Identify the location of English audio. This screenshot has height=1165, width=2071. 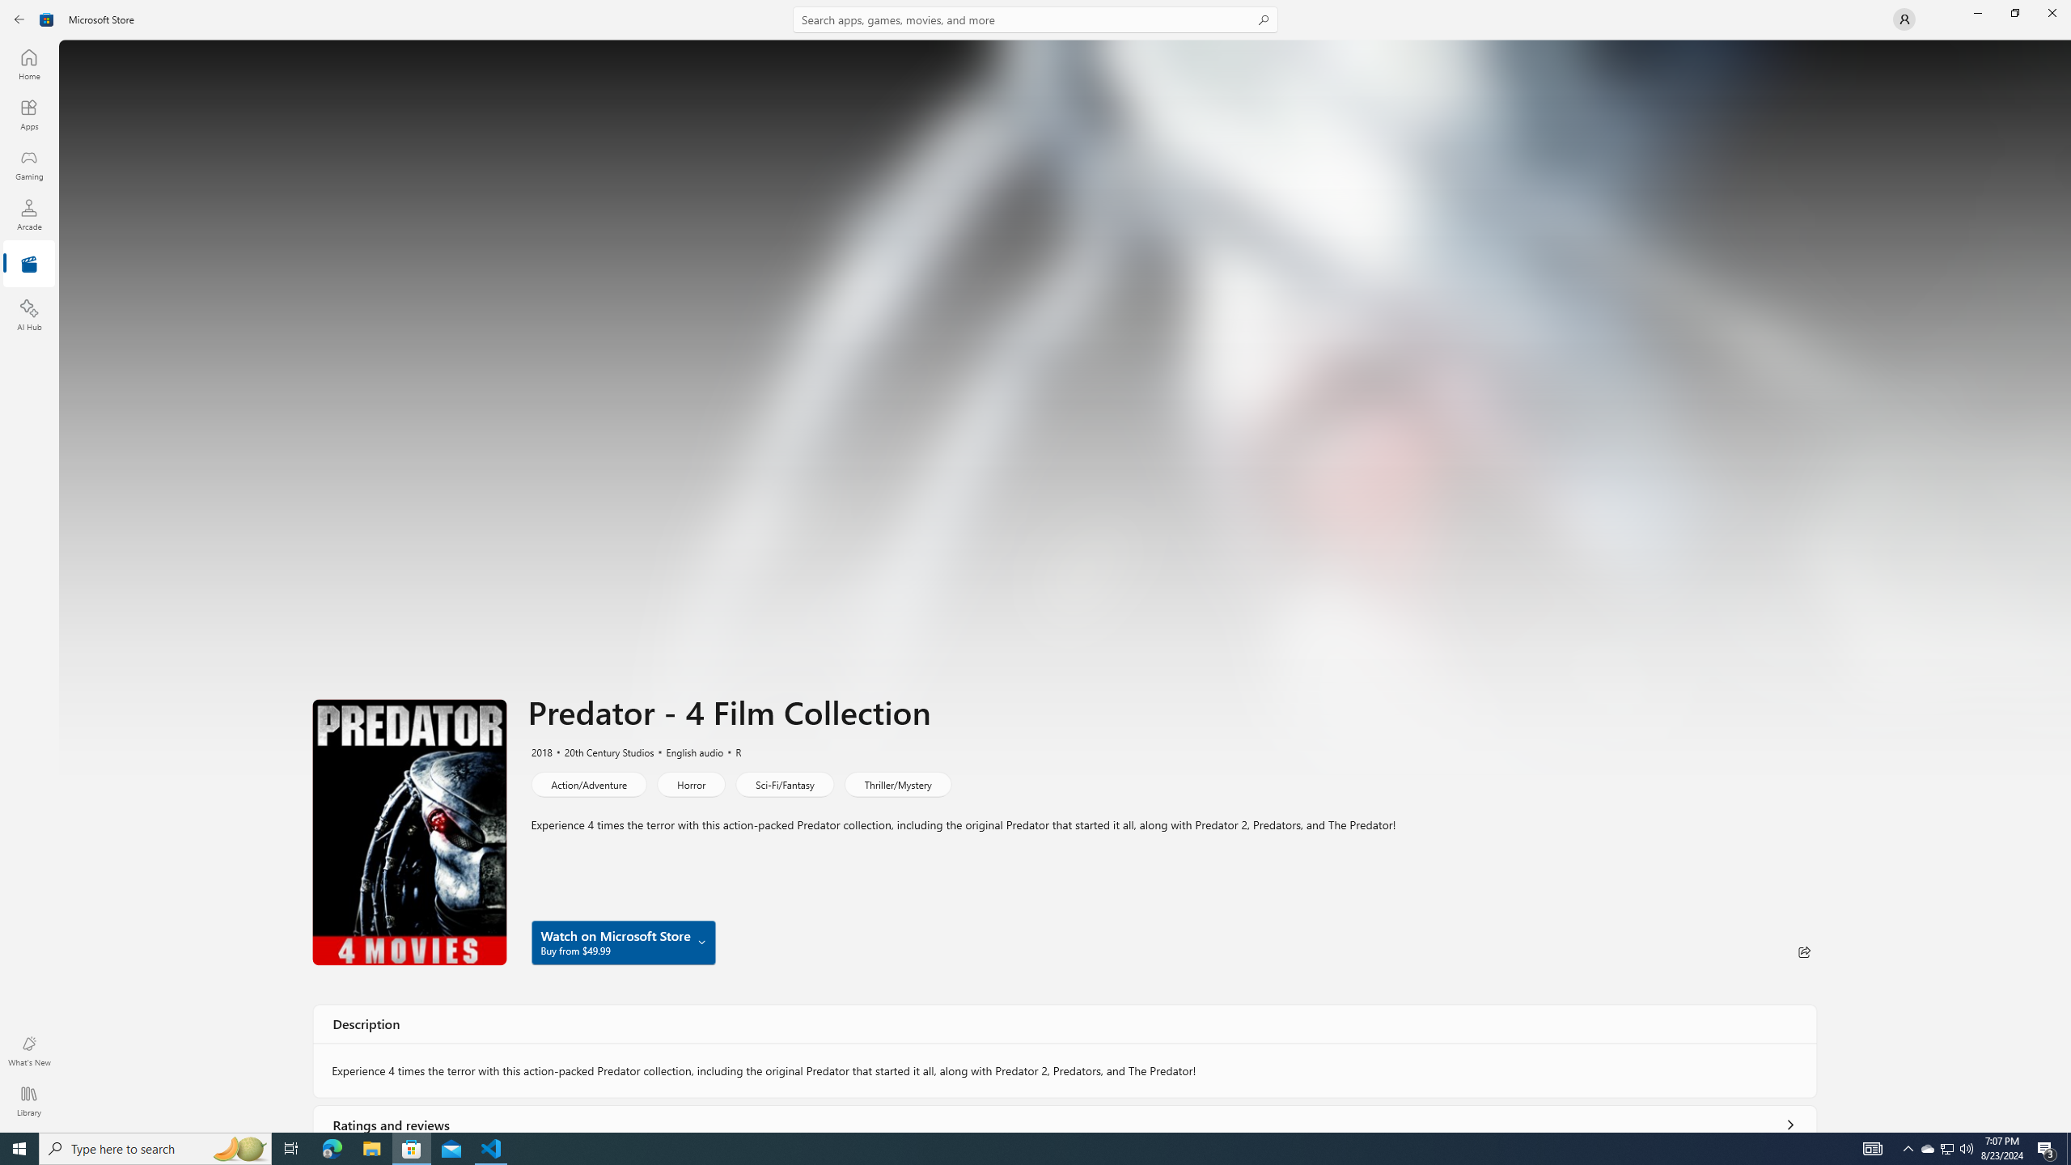
(688, 751).